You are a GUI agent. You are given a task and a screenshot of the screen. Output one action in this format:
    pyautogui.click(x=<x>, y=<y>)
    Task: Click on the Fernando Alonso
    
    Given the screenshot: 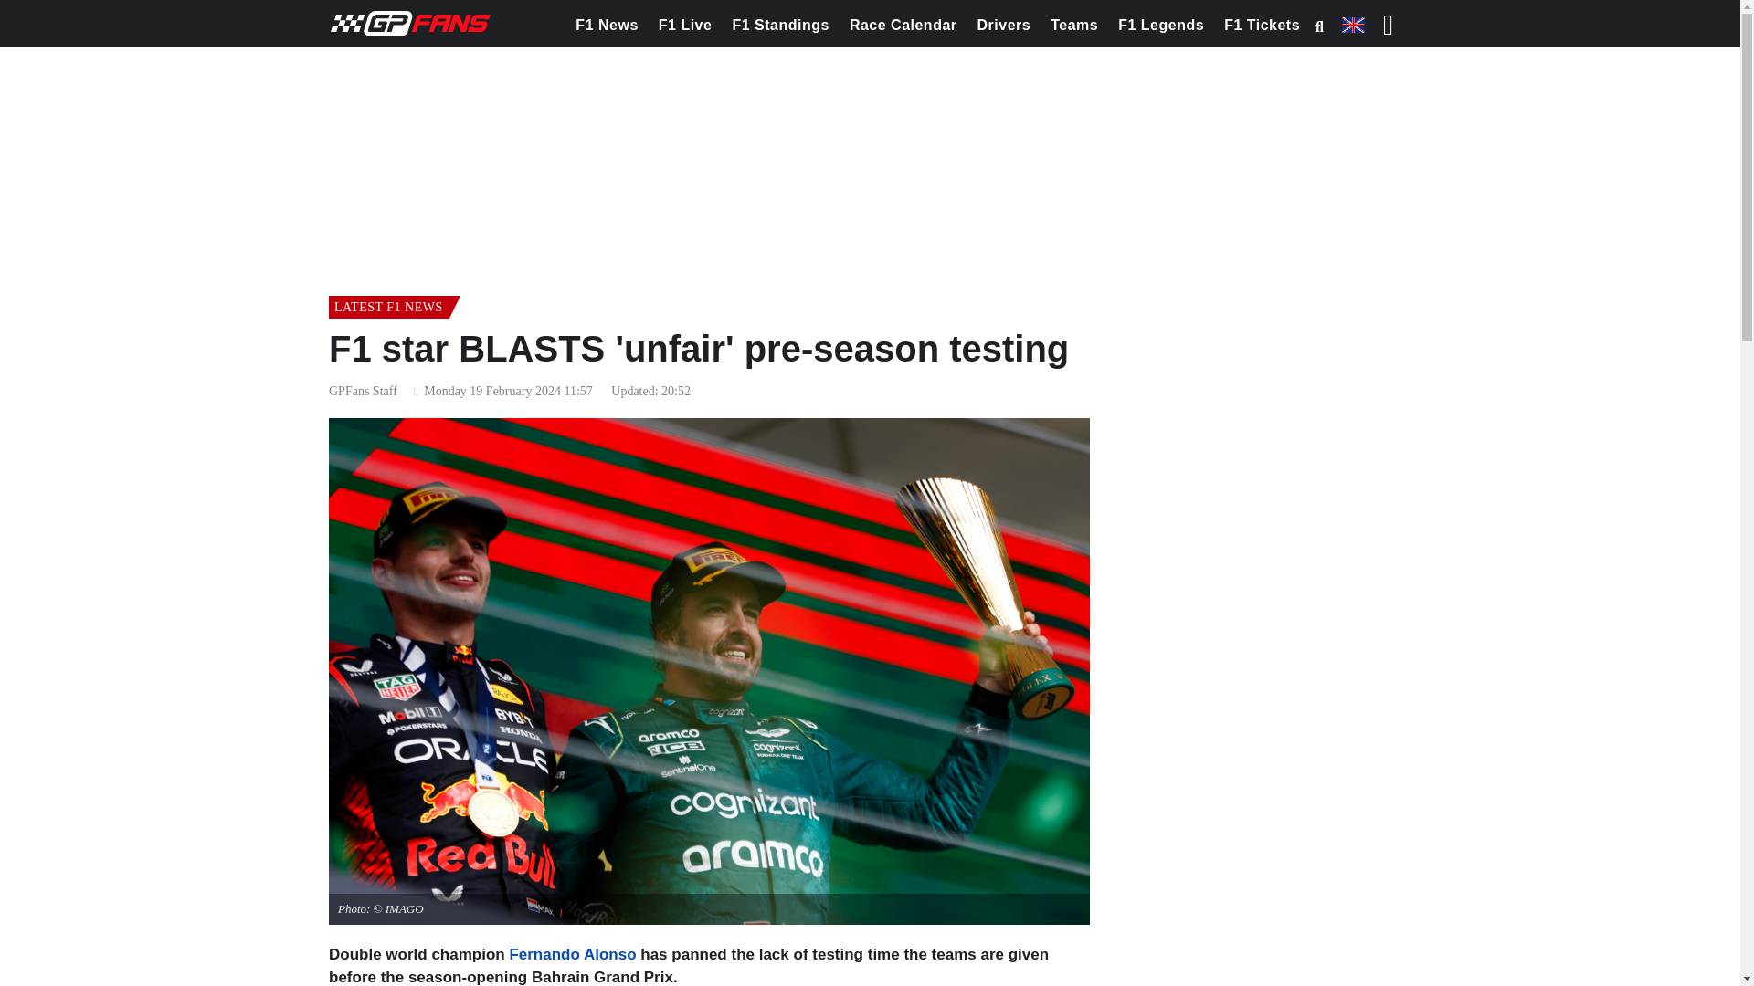 What is the action you would take?
    pyautogui.click(x=572, y=954)
    